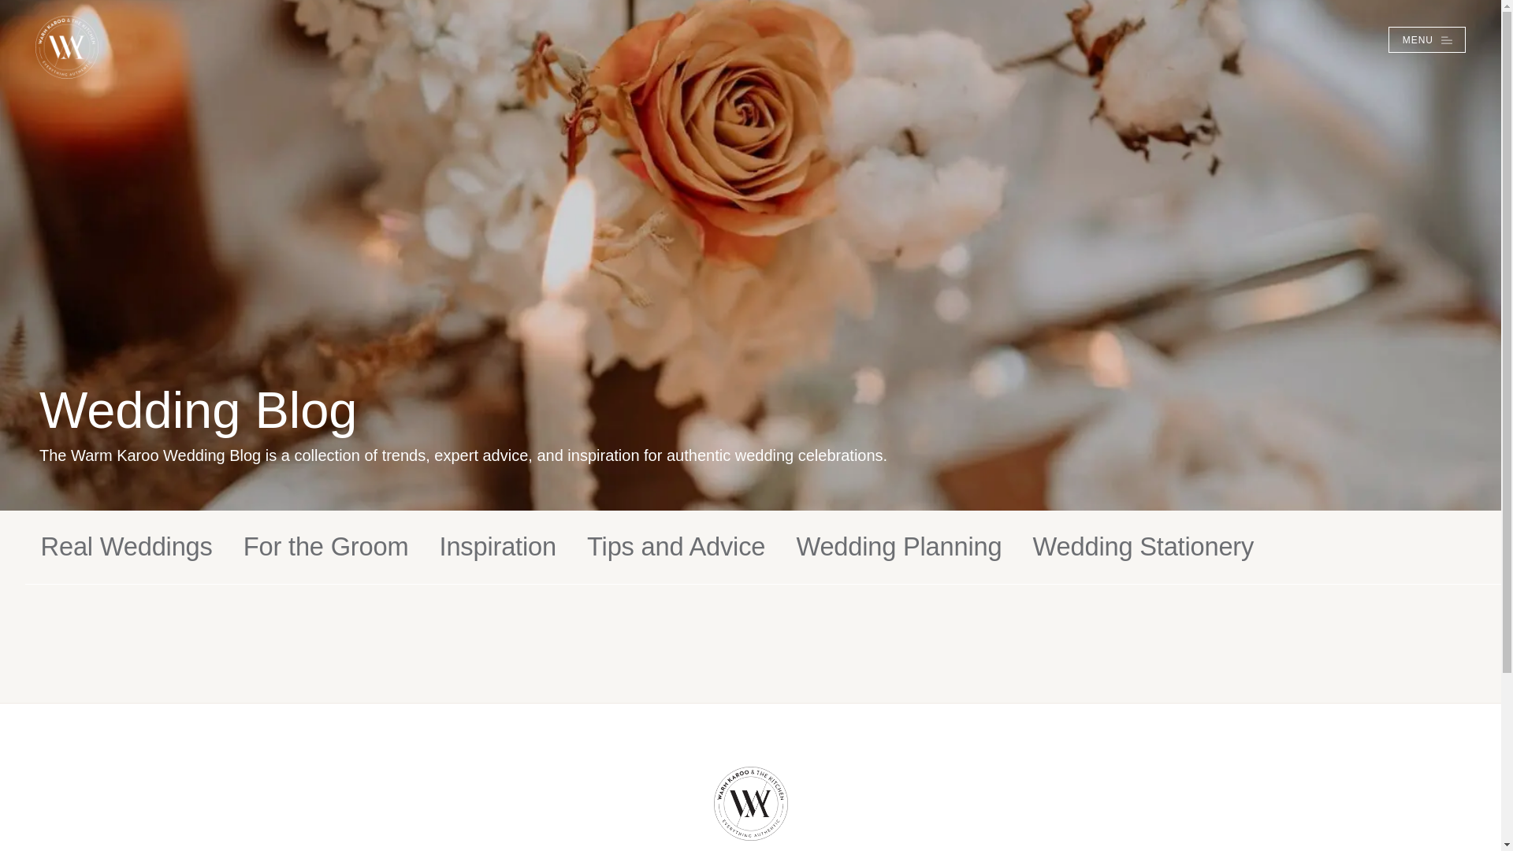 This screenshot has height=851, width=1513. What do you see at coordinates (126, 547) in the screenshot?
I see `Real Weddings` at bounding box center [126, 547].